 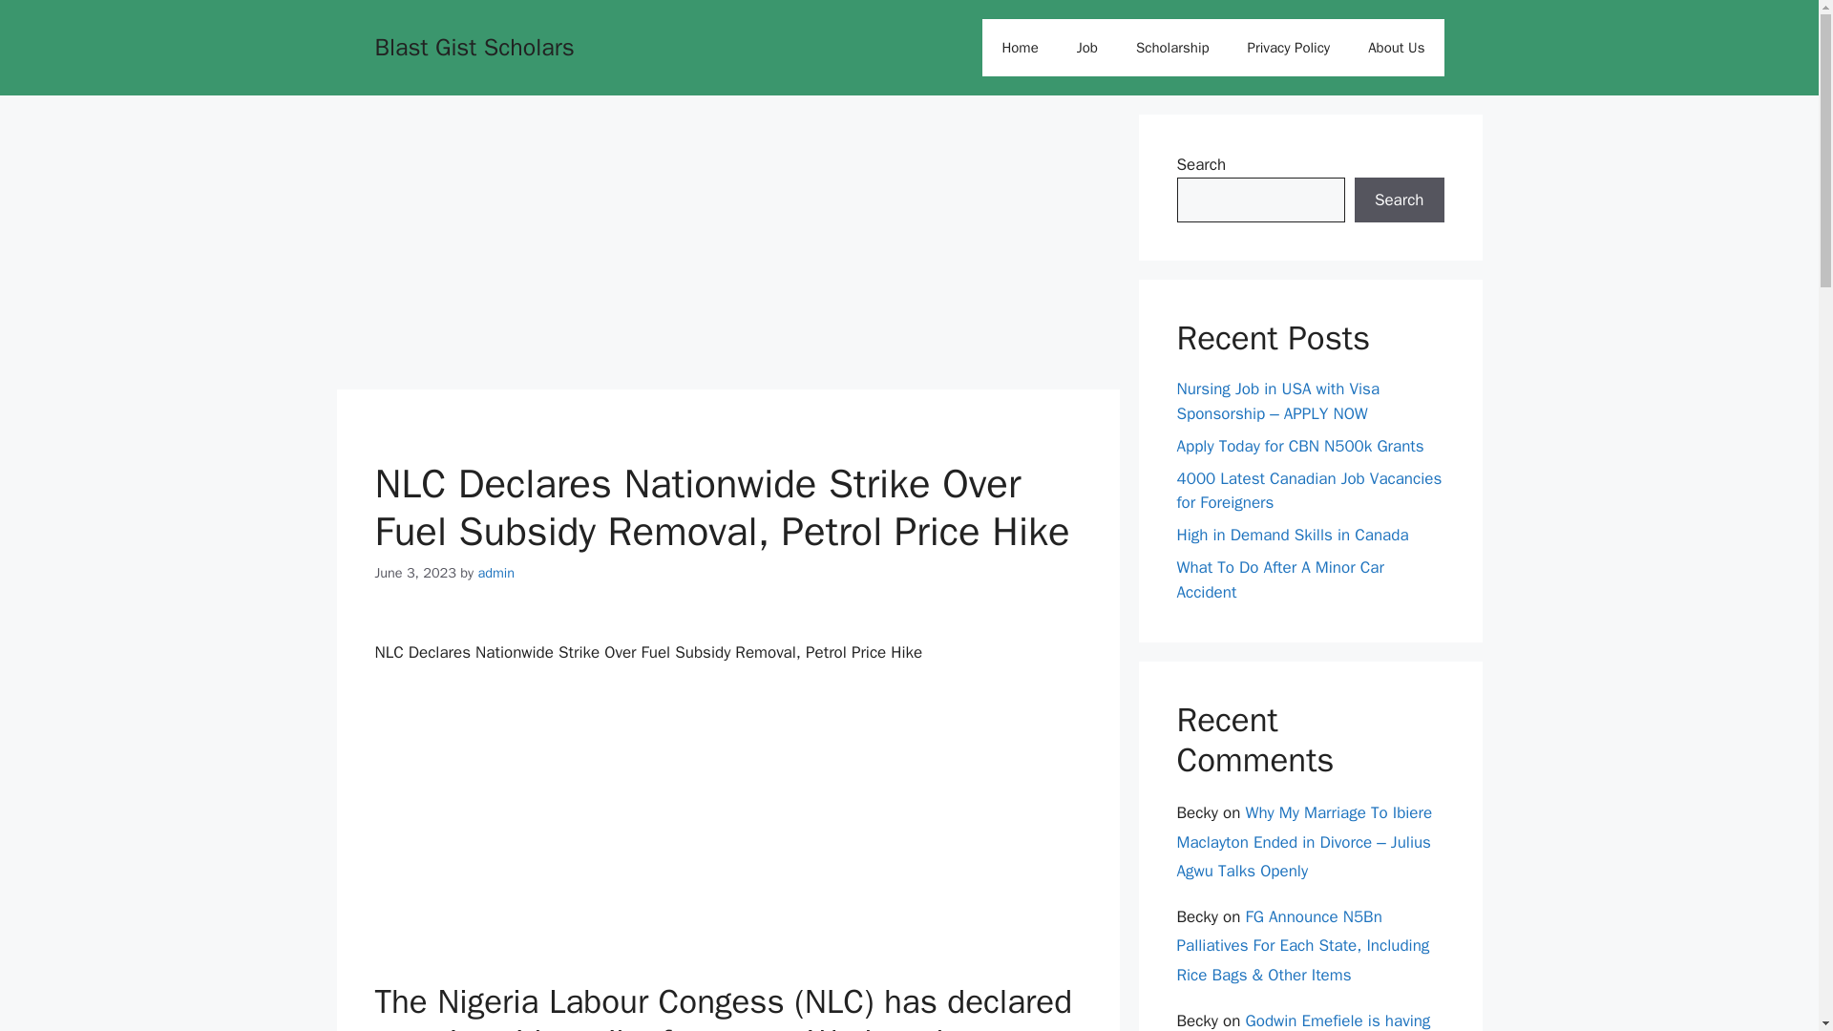 What do you see at coordinates (495, 573) in the screenshot?
I see `View all posts by admin` at bounding box center [495, 573].